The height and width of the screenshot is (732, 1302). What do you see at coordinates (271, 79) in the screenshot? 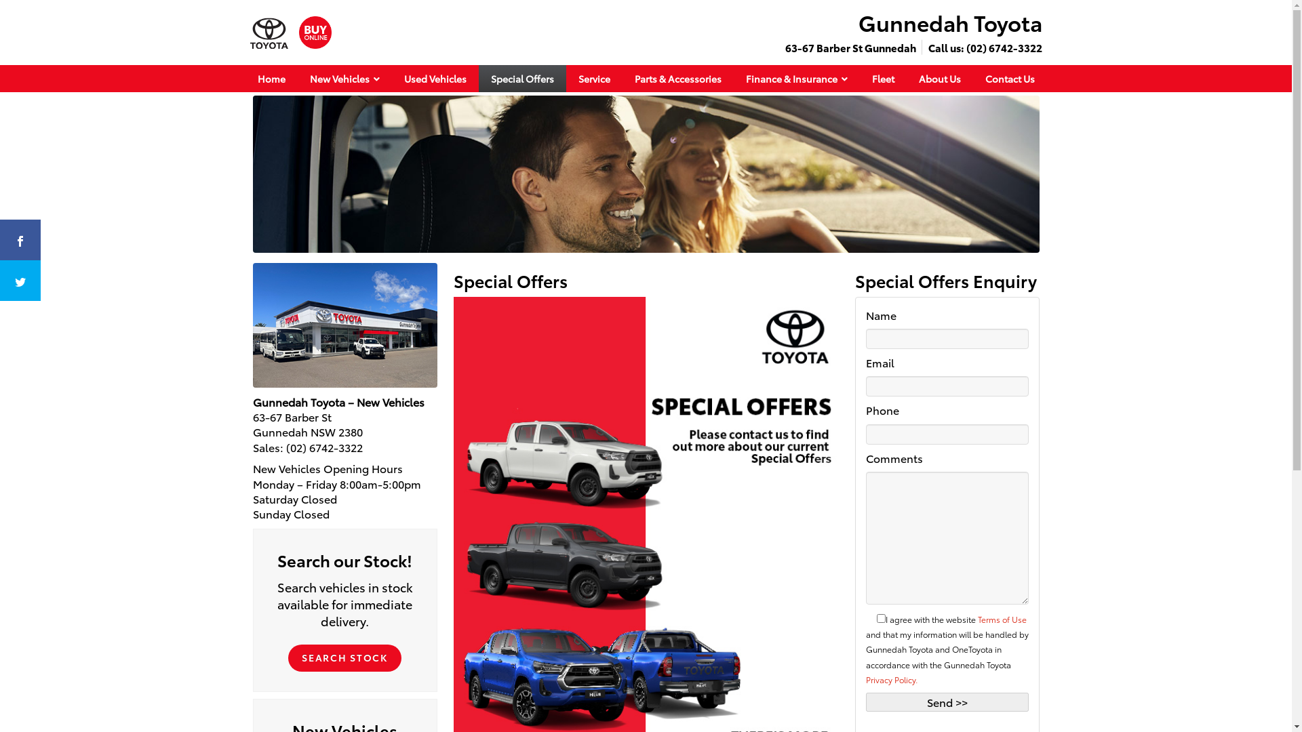
I see `Home` at bounding box center [271, 79].